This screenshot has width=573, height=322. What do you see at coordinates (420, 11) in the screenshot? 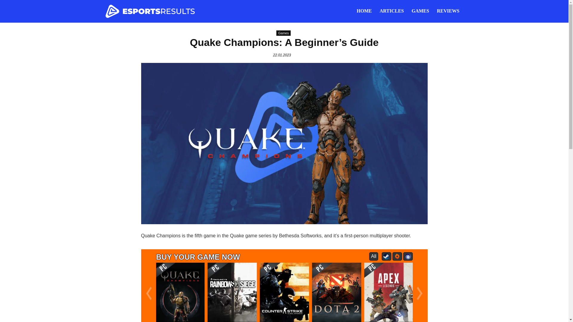
I see `GAMES` at bounding box center [420, 11].